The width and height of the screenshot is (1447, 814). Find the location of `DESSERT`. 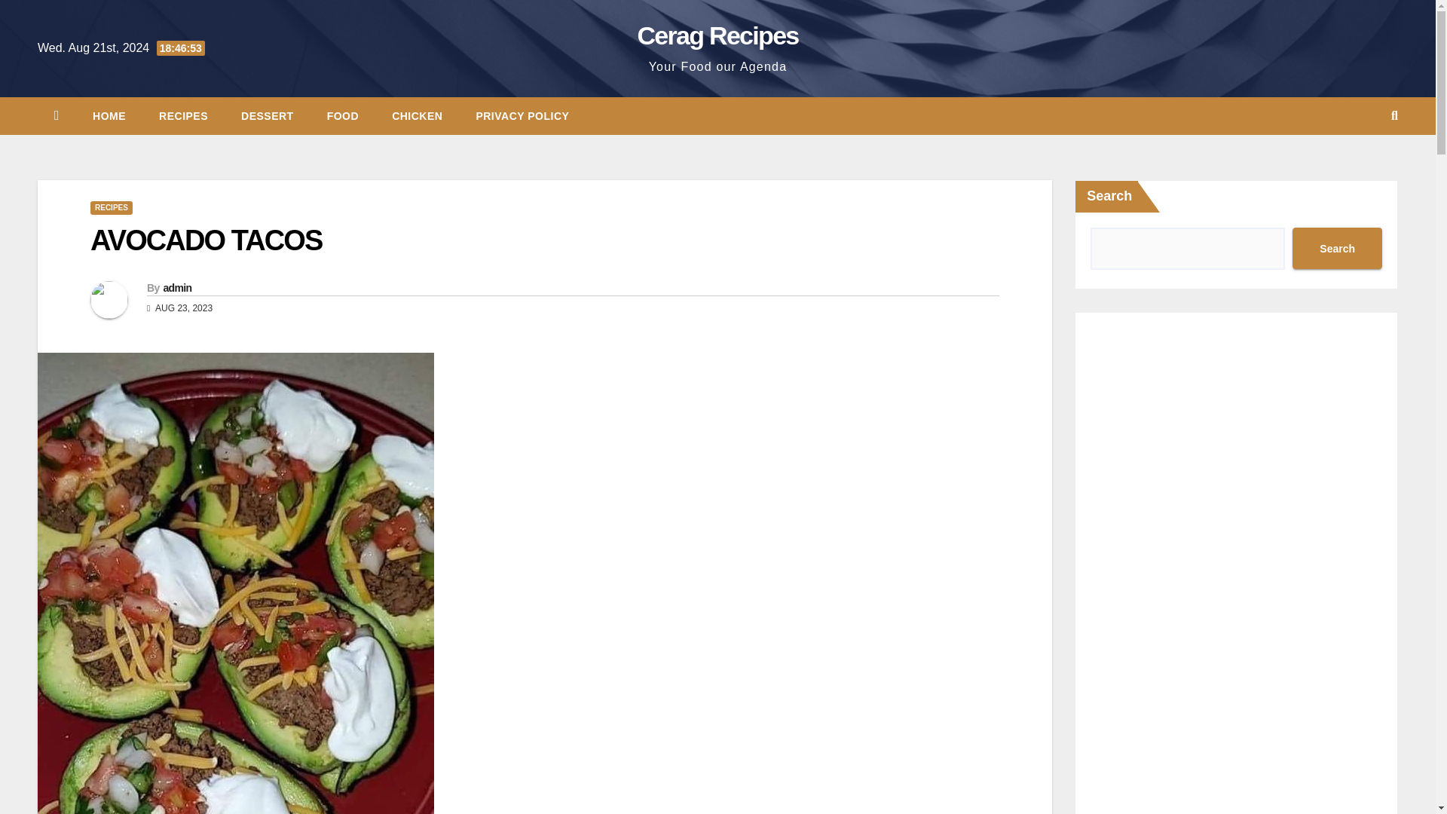

DESSERT is located at coordinates (267, 116).